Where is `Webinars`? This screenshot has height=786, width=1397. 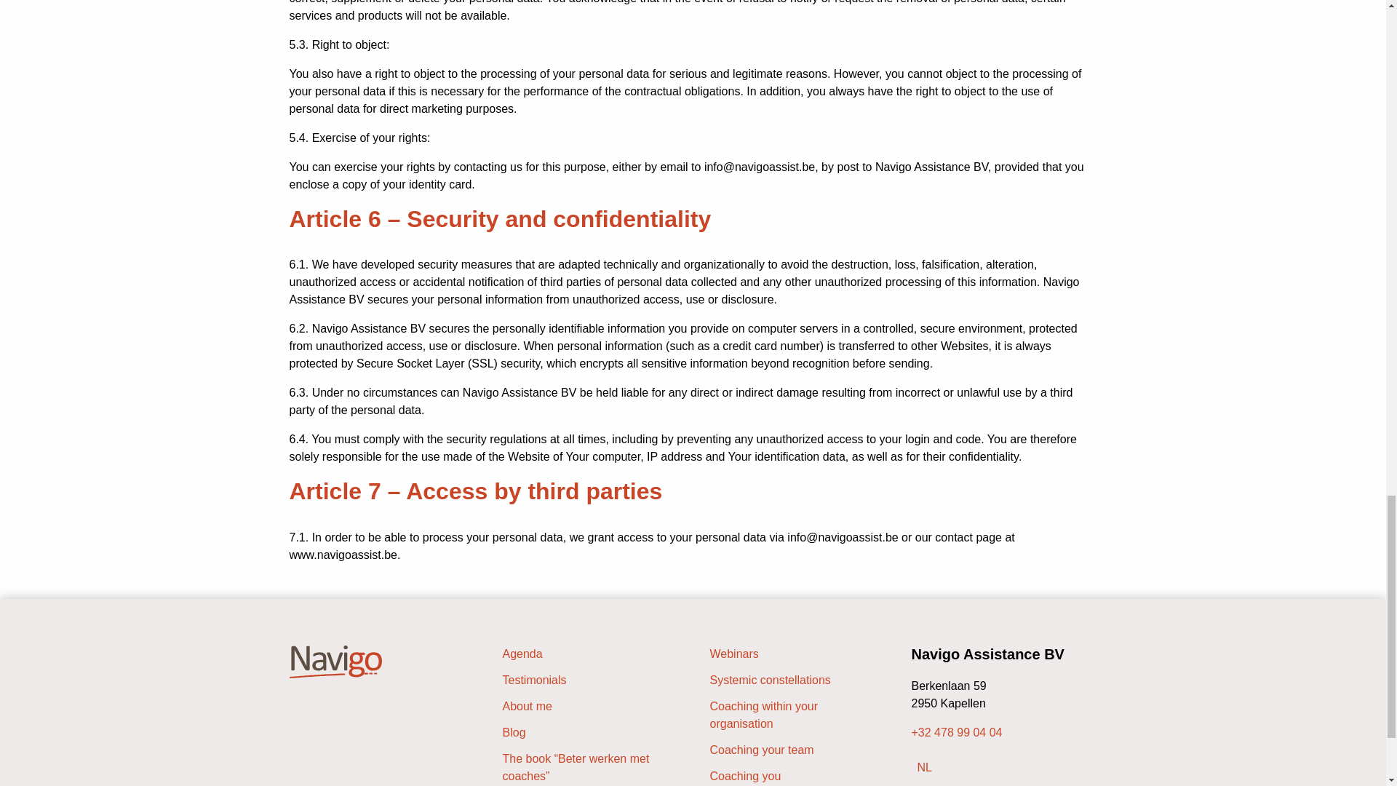
Webinars is located at coordinates (797, 654).